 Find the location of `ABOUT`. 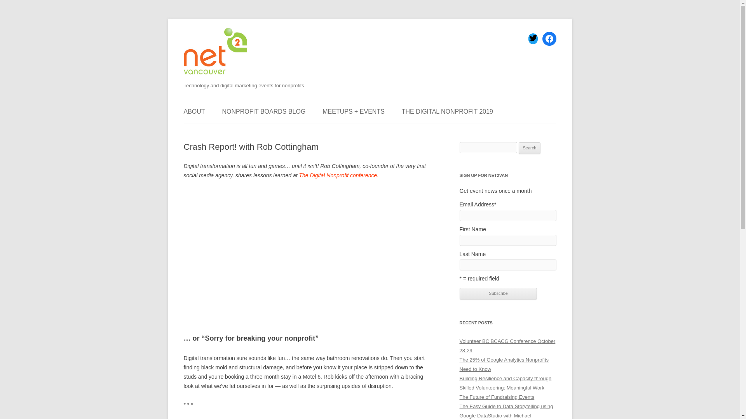

ABOUT is located at coordinates (194, 112).